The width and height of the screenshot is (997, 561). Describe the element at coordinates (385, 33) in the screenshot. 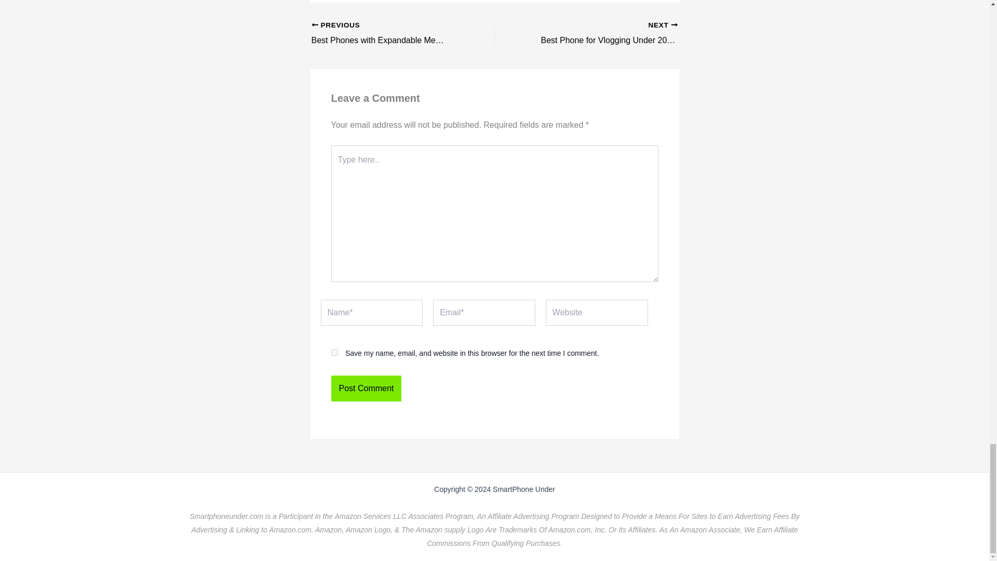

I see `Best Phones with Expandable Memory 2024` at that location.